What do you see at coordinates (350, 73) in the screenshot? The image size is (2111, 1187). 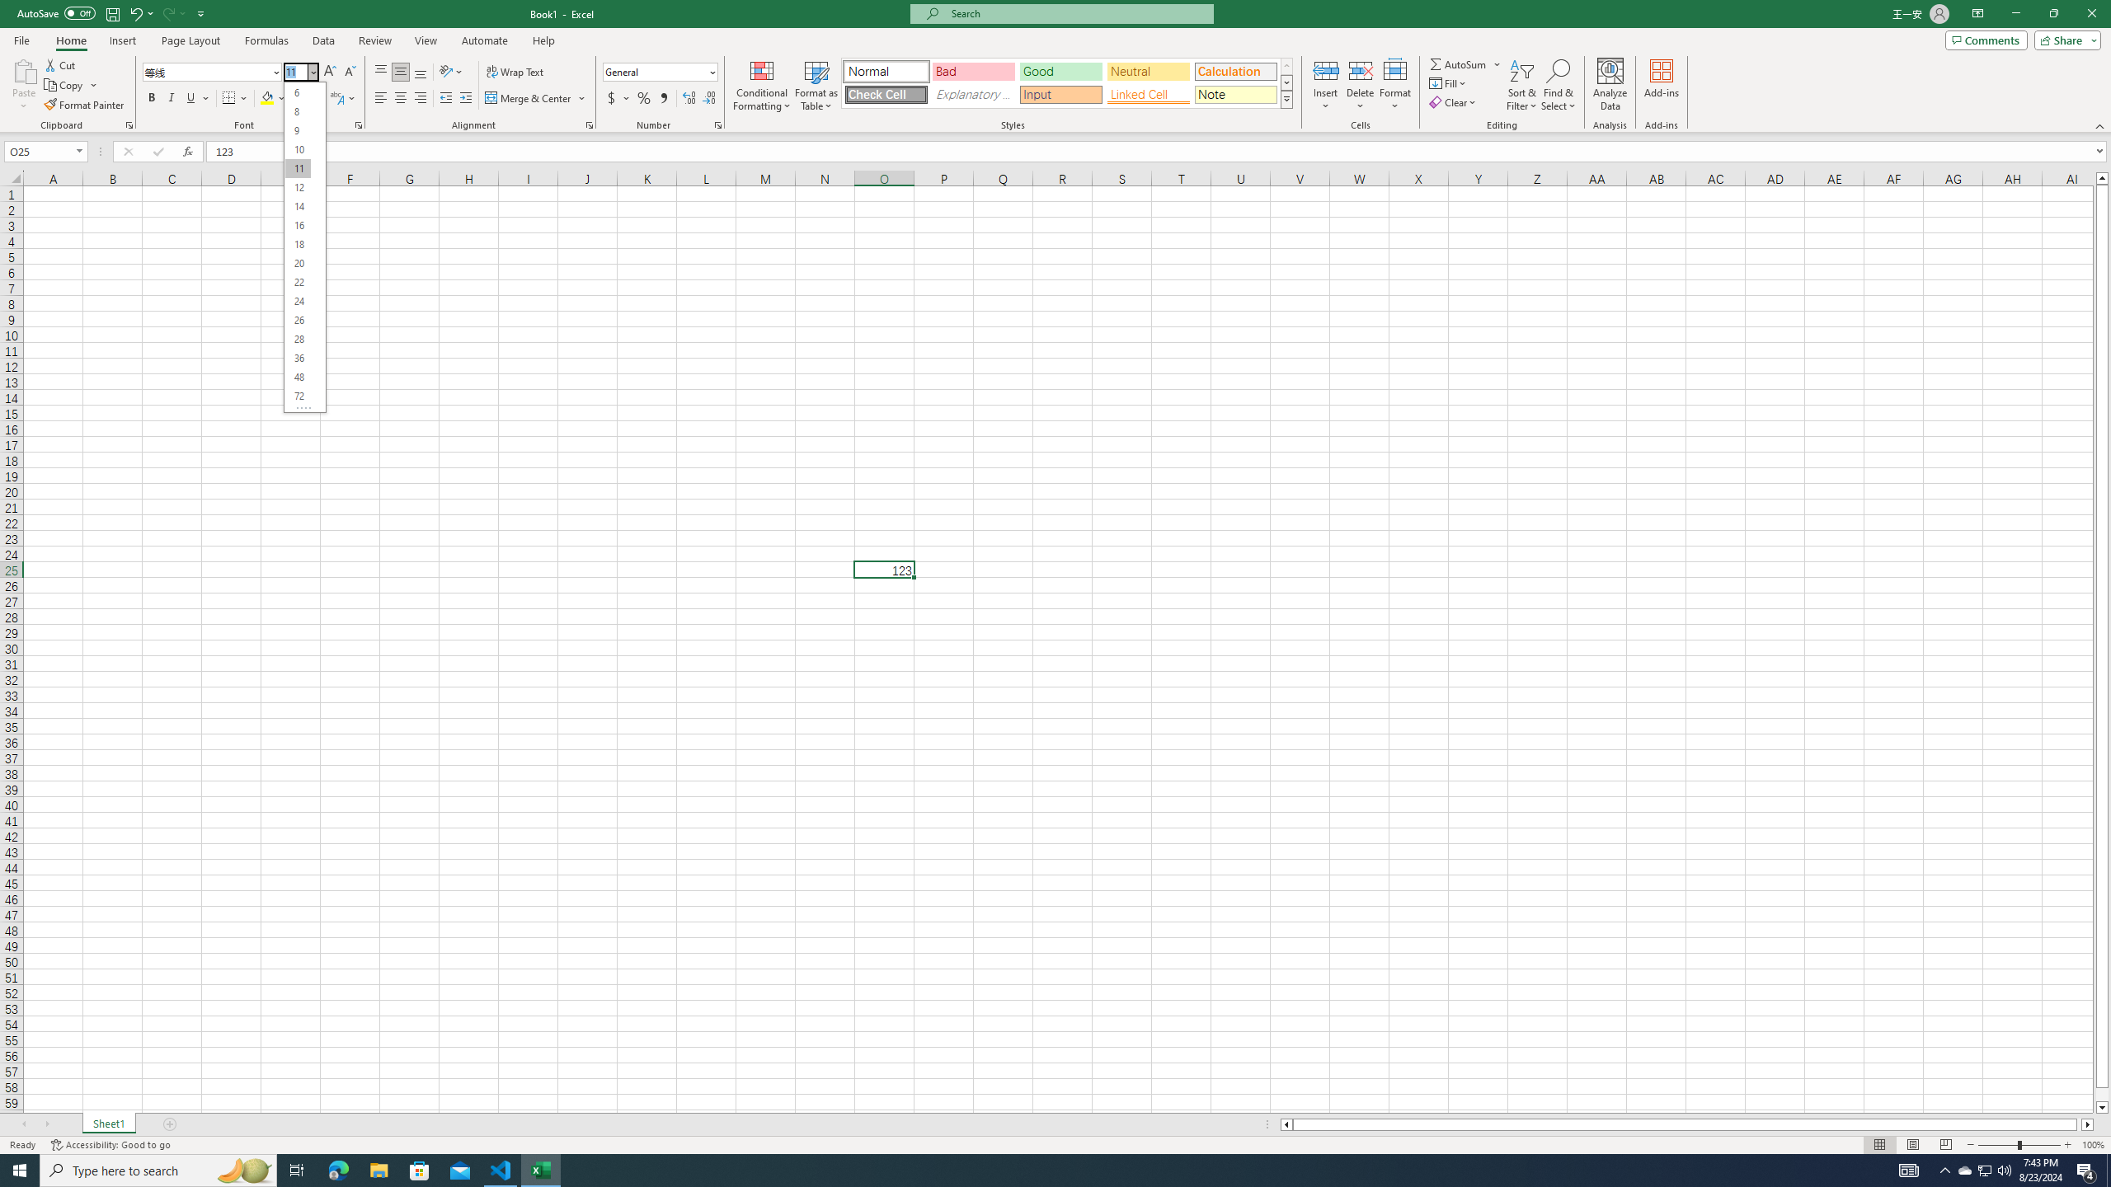 I see `Decrease Font Size` at bounding box center [350, 73].